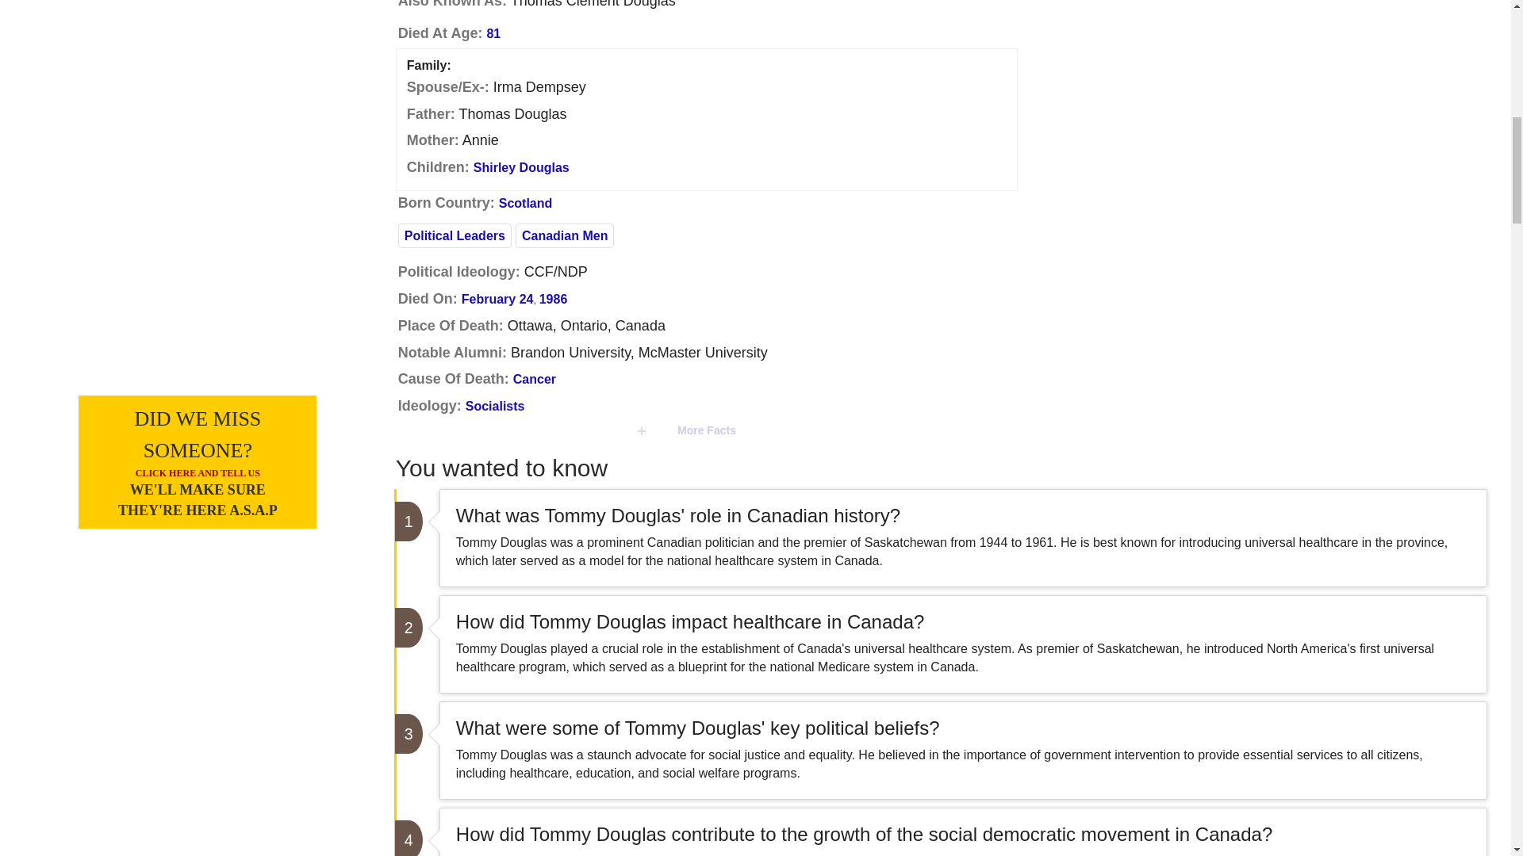 This screenshot has width=1523, height=856. What do you see at coordinates (1274, 67) in the screenshot?
I see `Advertisement` at bounding box center [1274, 67].